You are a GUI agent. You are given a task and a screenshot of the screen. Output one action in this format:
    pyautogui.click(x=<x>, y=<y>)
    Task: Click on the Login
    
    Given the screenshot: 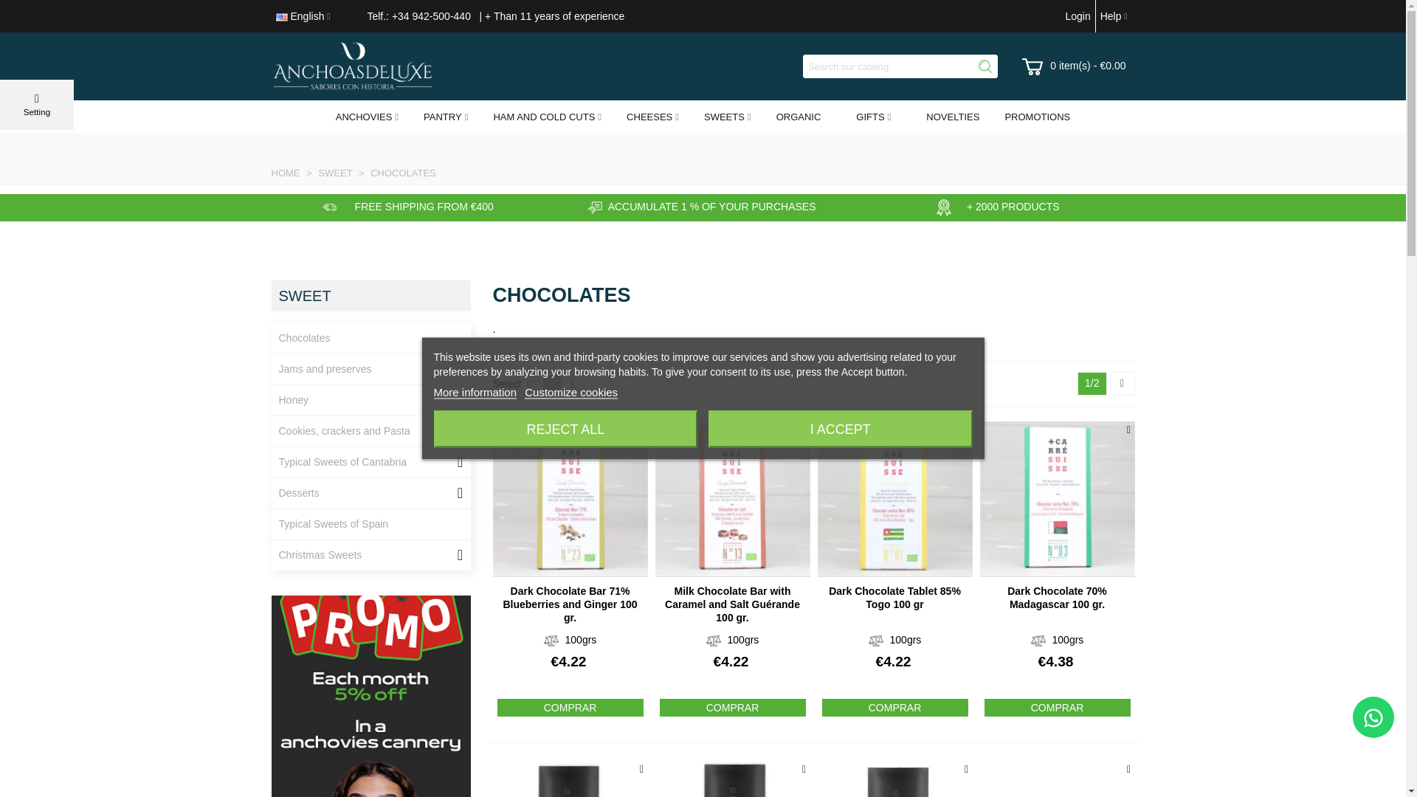 What is the action you would take?
    pyautogui.click(x=1077, y=16)
    